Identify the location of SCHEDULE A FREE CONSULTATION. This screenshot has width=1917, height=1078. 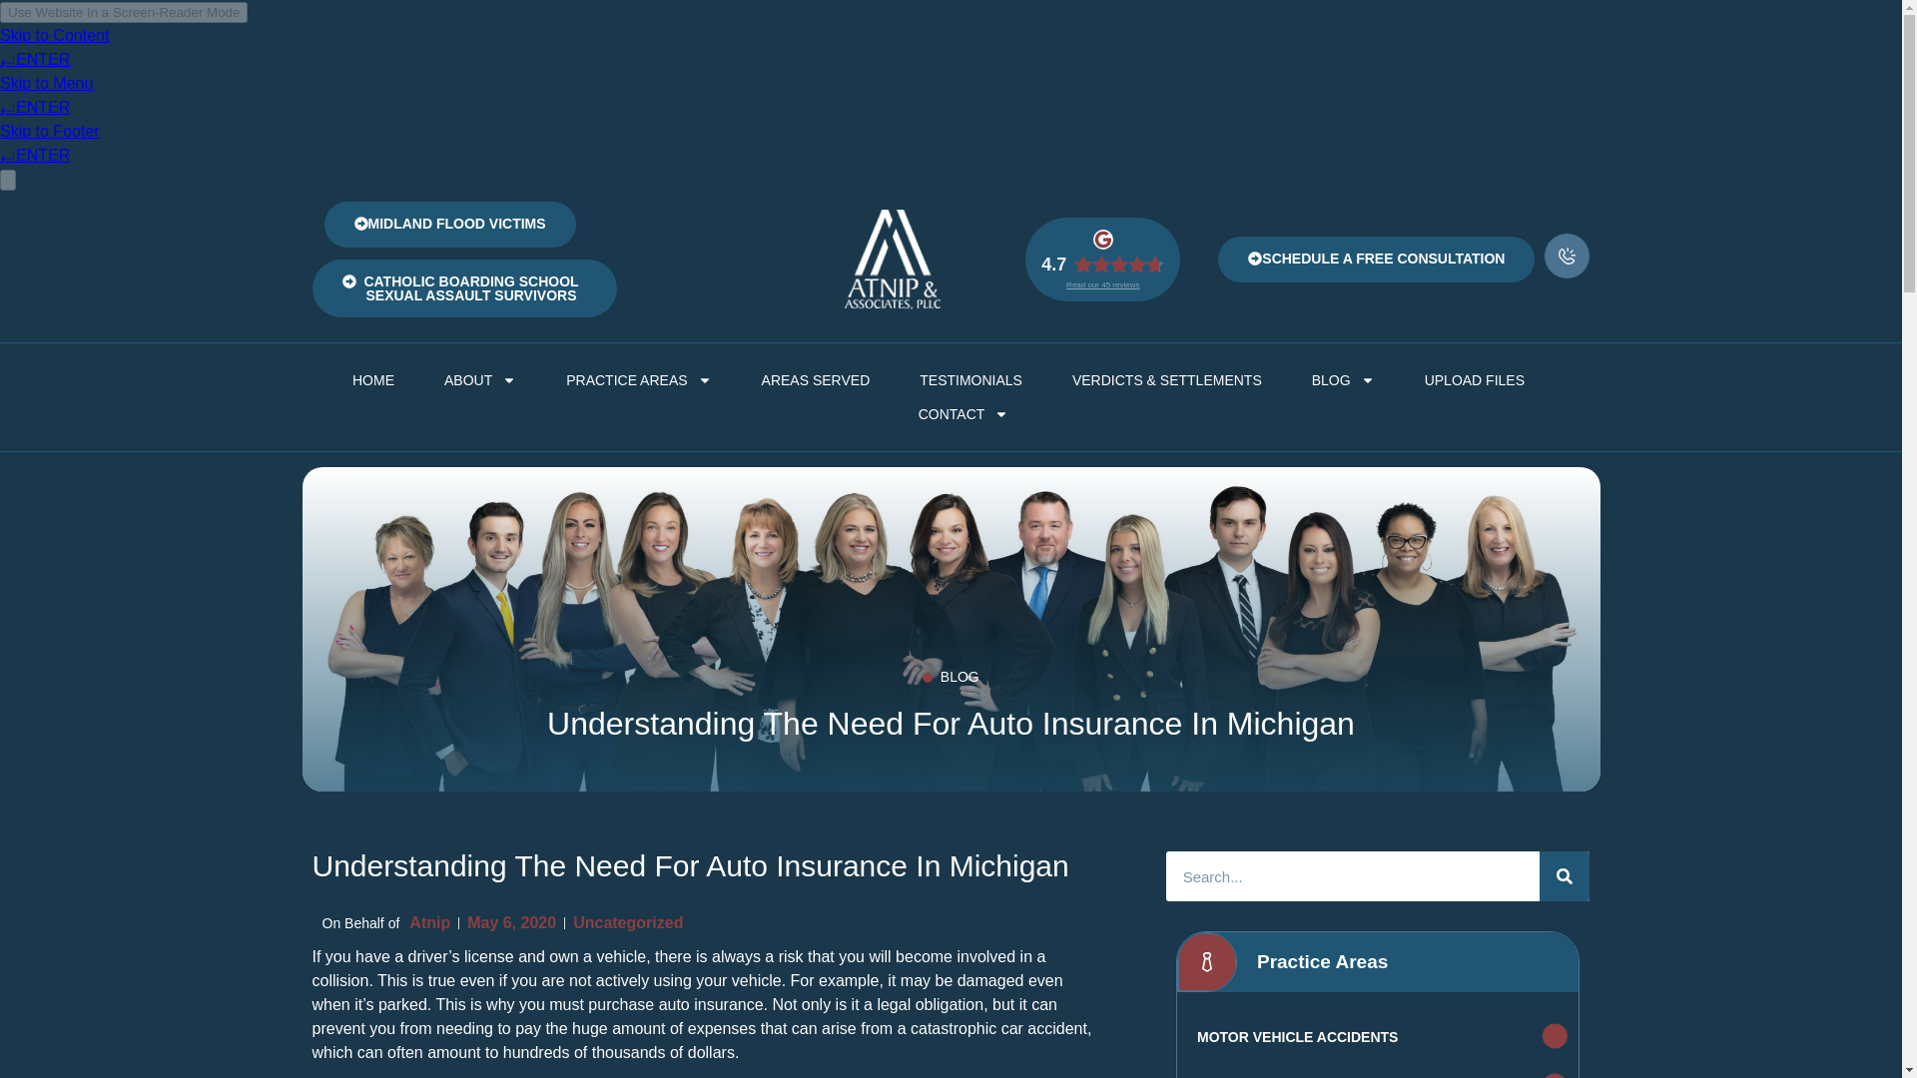
(1376, 259).